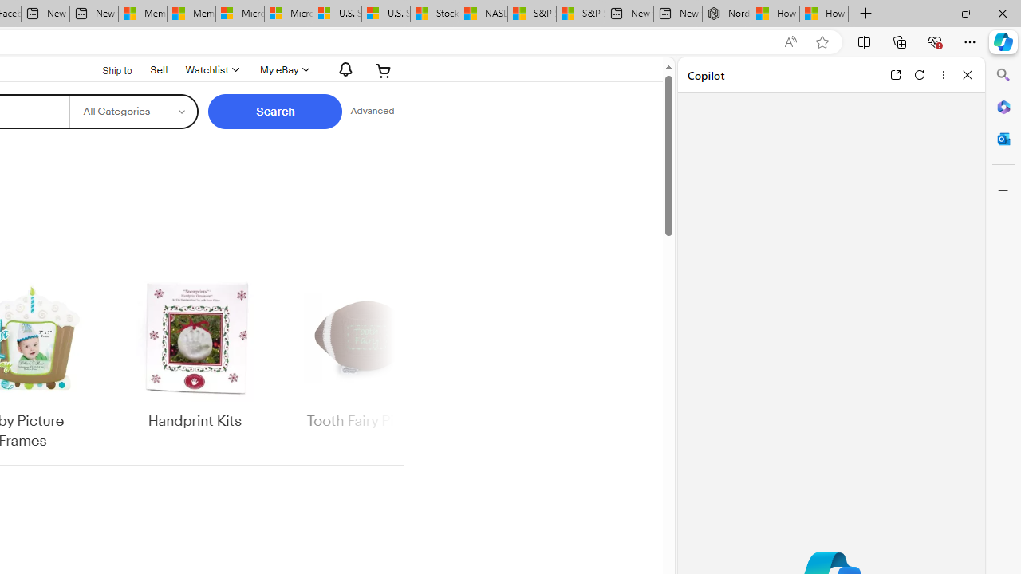  I want to click on More options, so click(943, 75).